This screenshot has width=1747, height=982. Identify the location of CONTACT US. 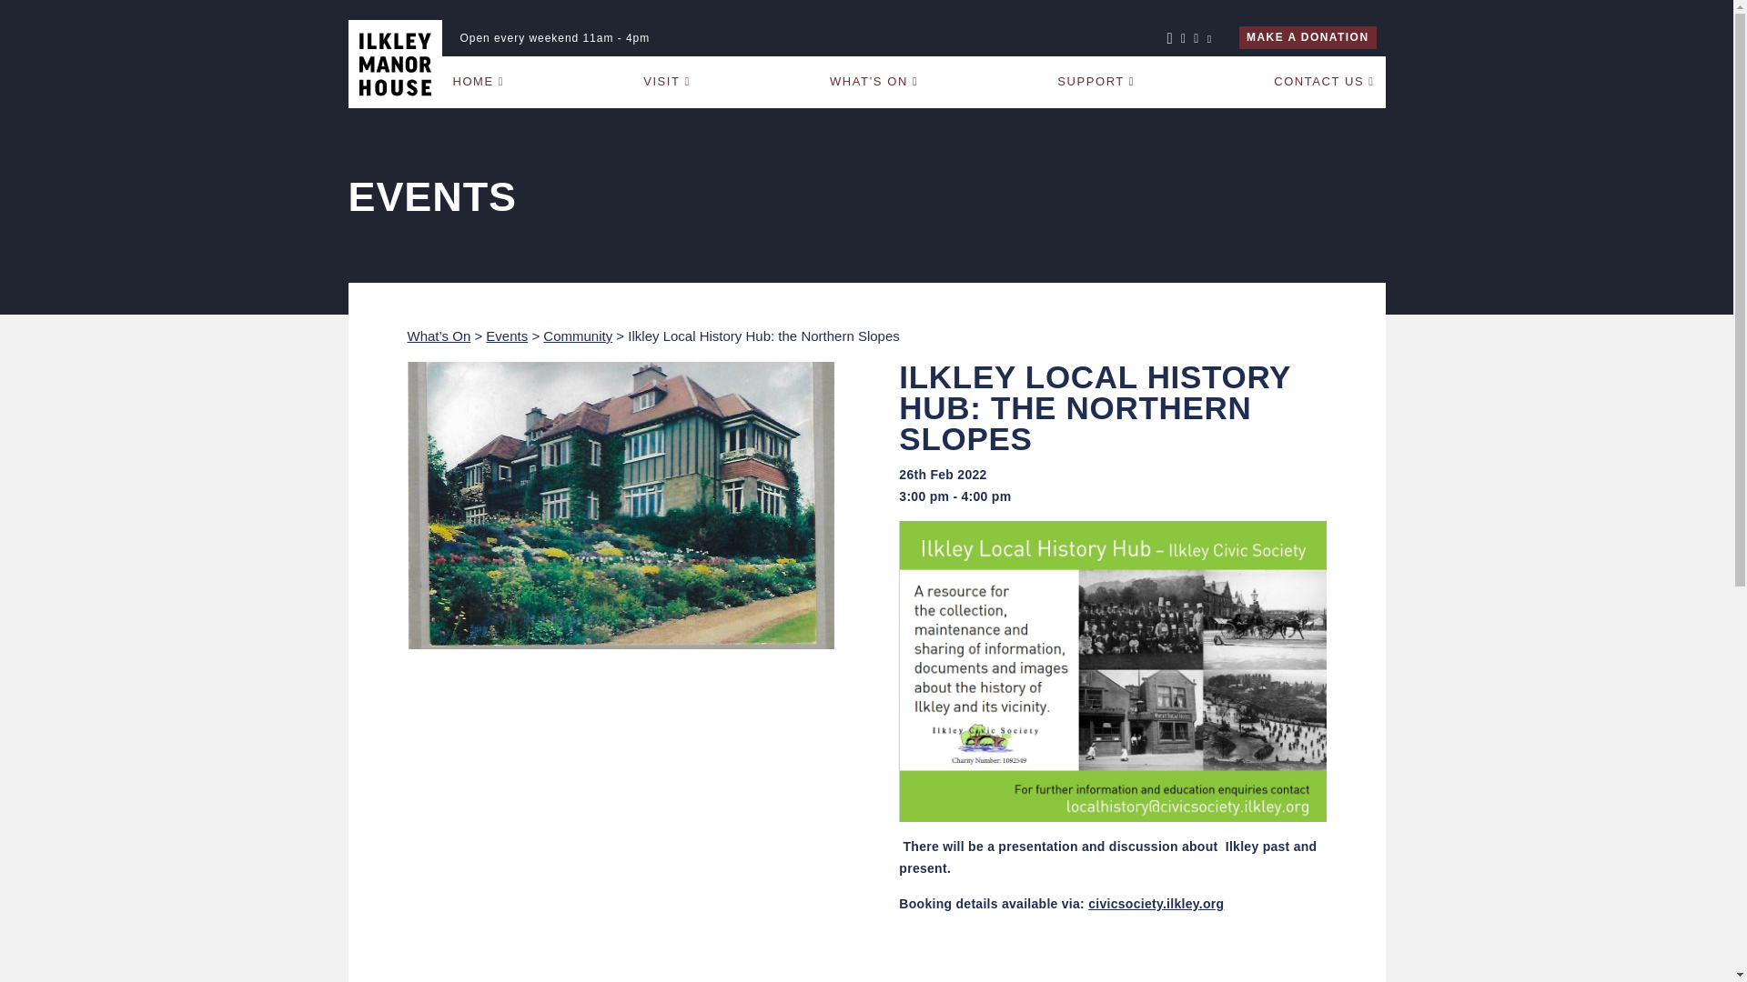
(1324, 81).